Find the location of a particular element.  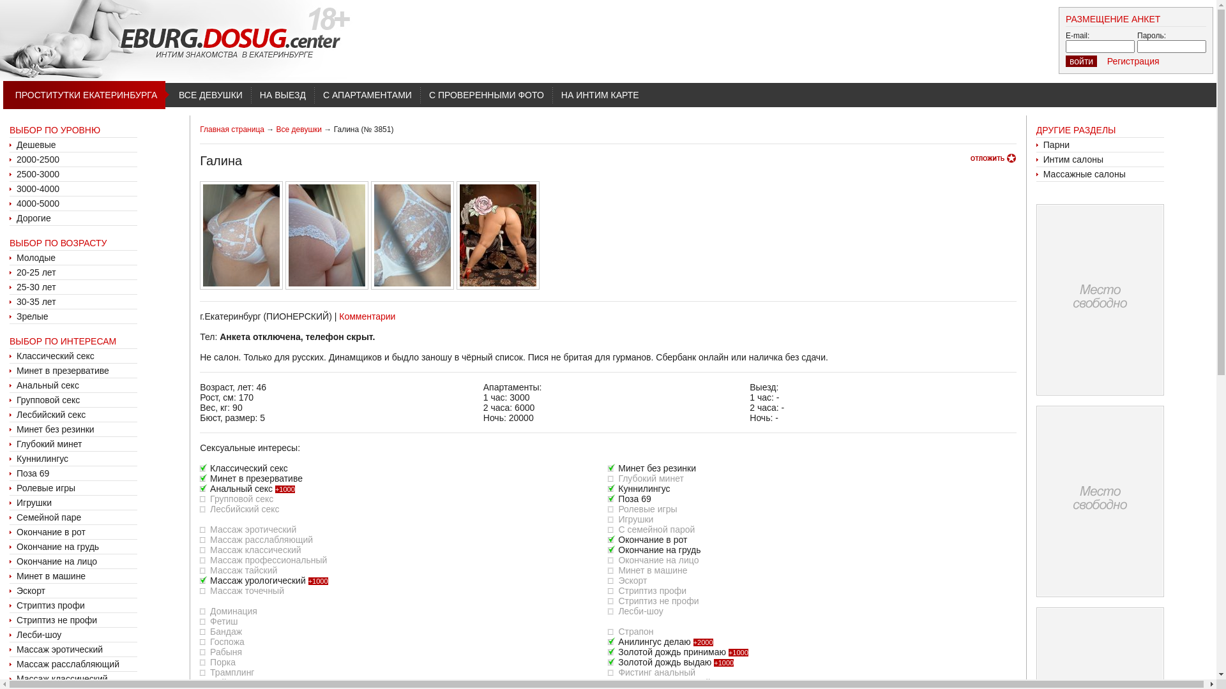

3000-4000 is located at coordinates (38, 189).